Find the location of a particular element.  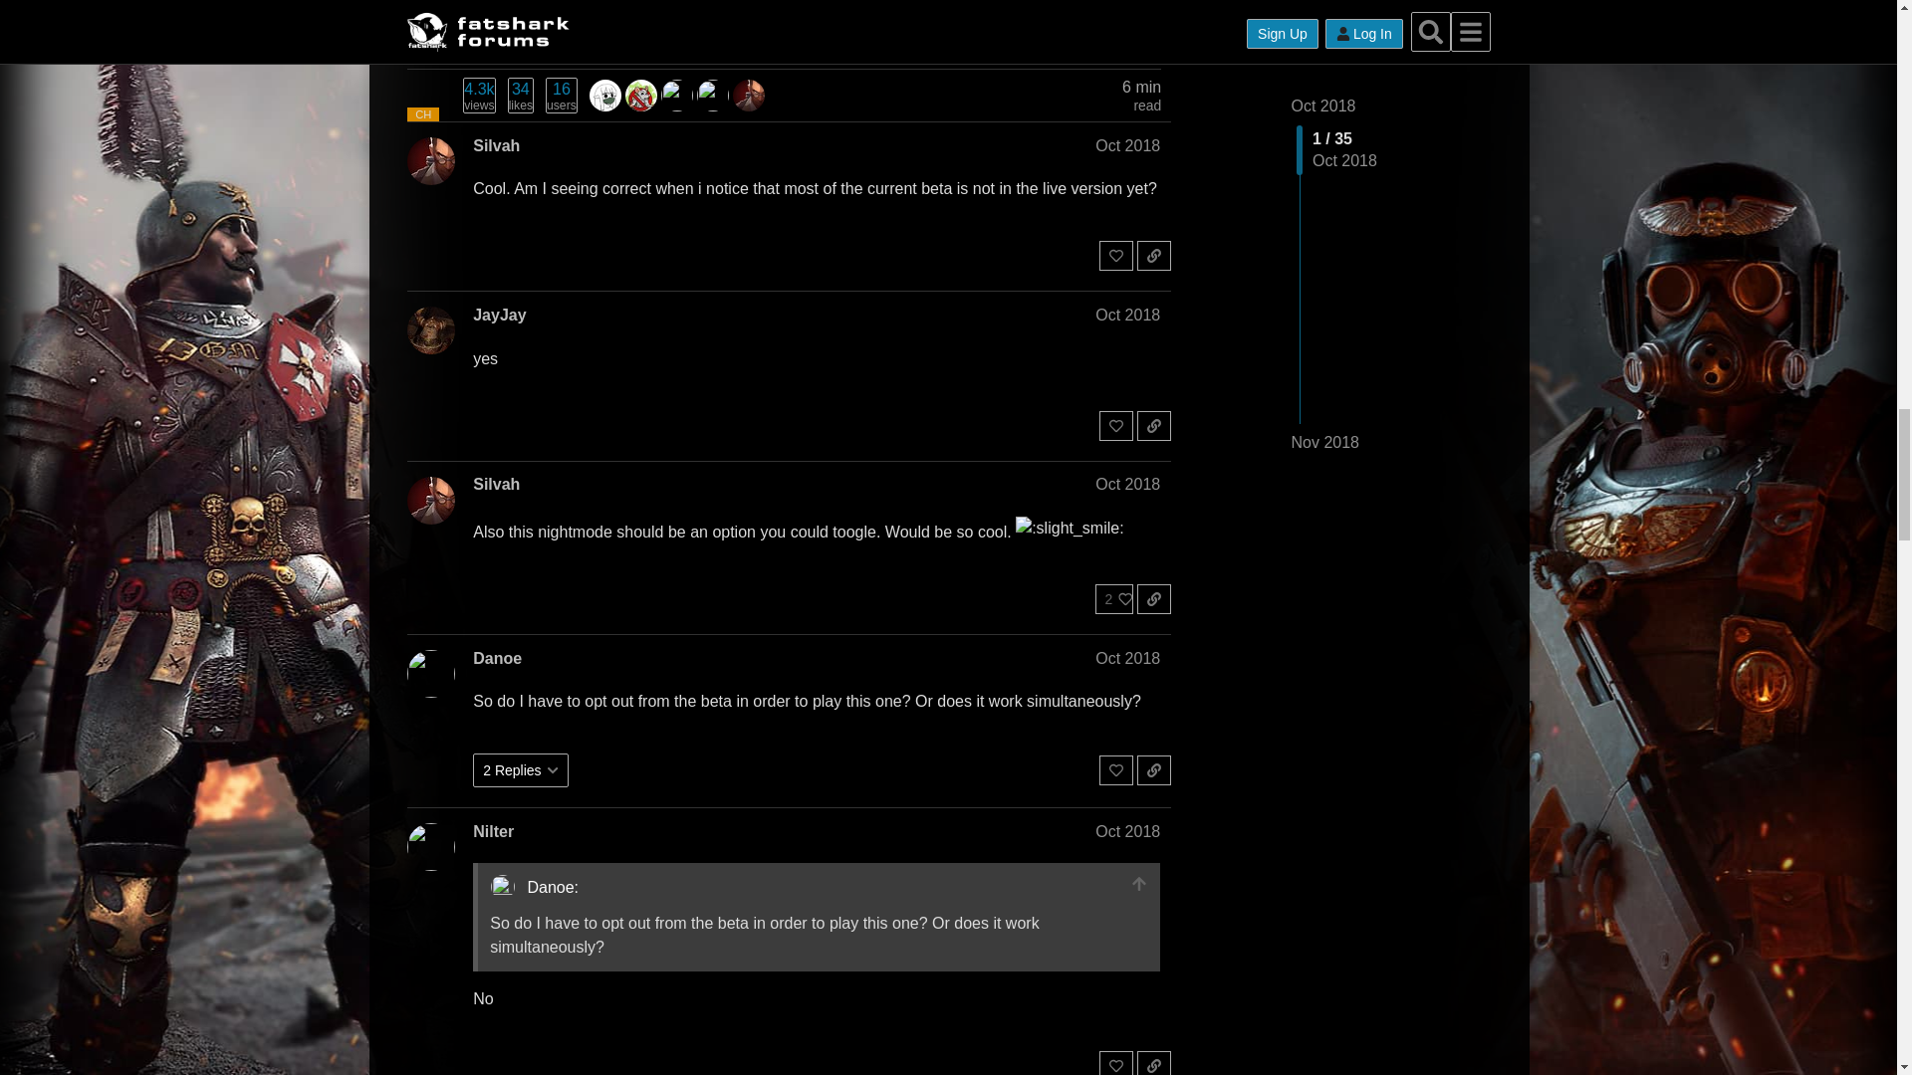

6 is located at coordinates (1114, 32).